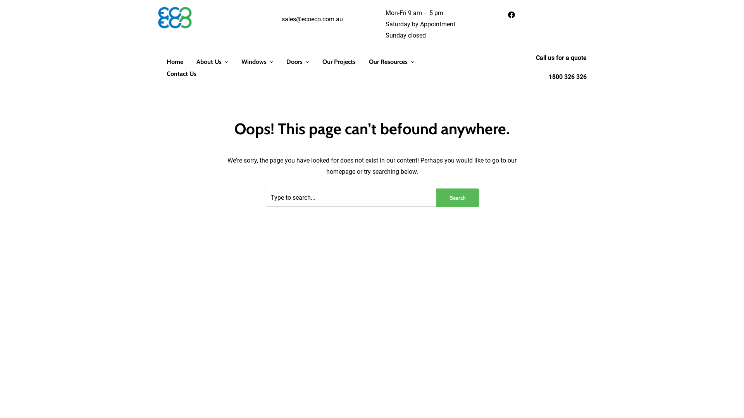  I want to click on sales@ecoeco.com.au, so click(312, 19).